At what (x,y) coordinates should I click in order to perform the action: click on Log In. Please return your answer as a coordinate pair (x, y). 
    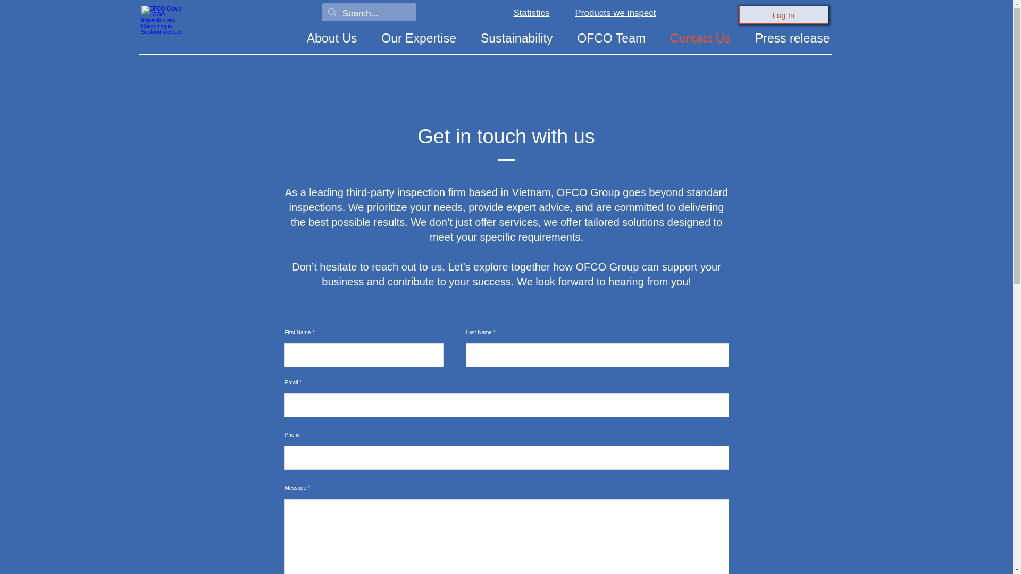
    Looking at the image, I should click on (784, 15).